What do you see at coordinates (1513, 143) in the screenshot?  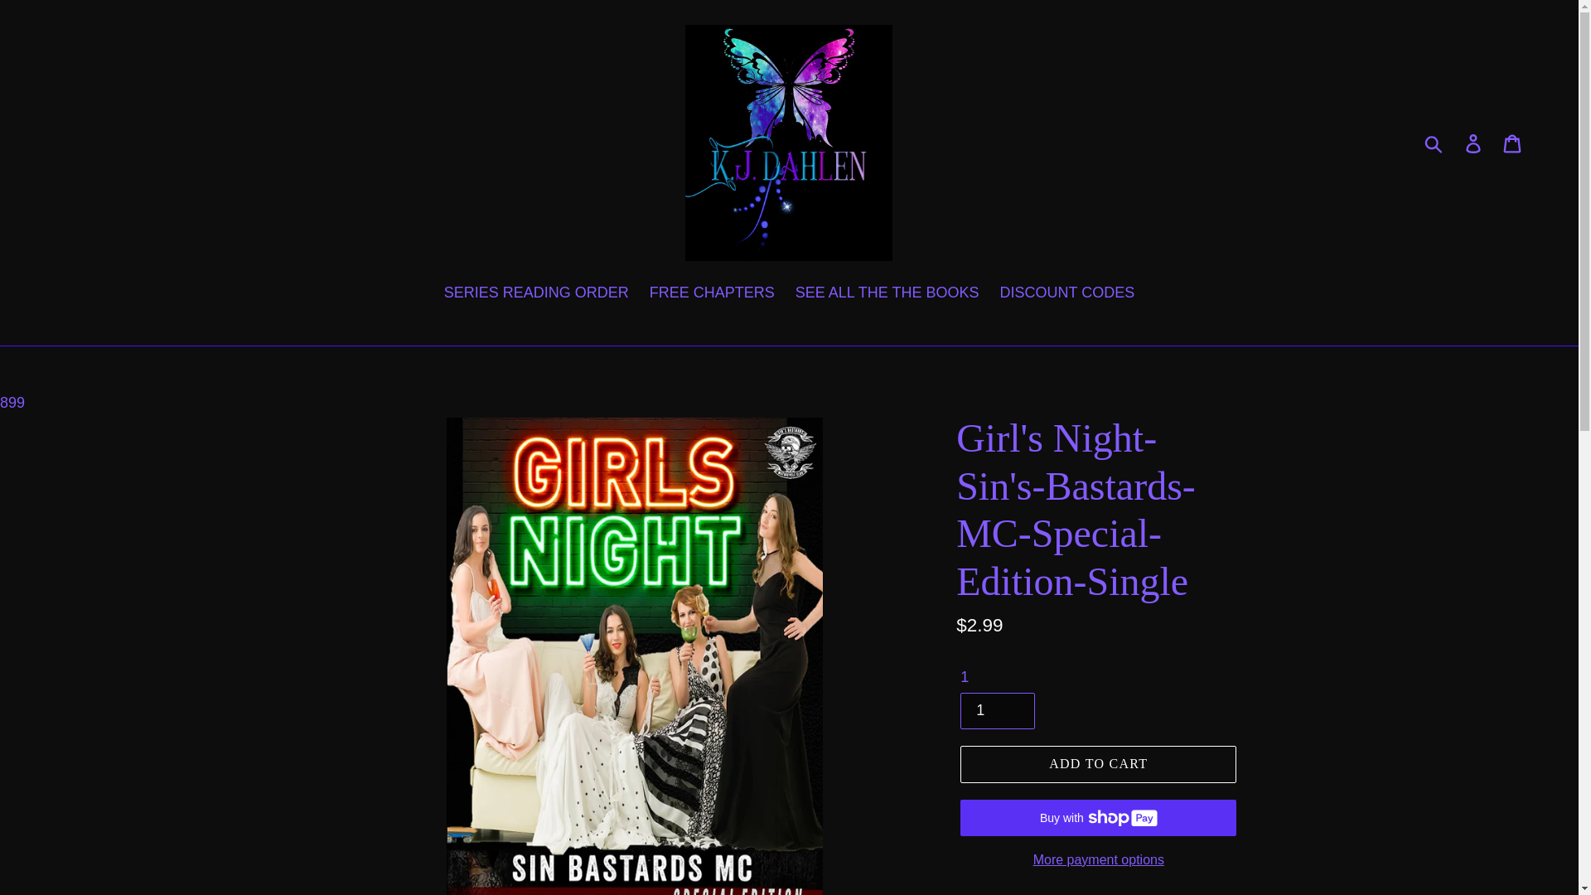 I see `Cart` at bounding box center [1513, 143].